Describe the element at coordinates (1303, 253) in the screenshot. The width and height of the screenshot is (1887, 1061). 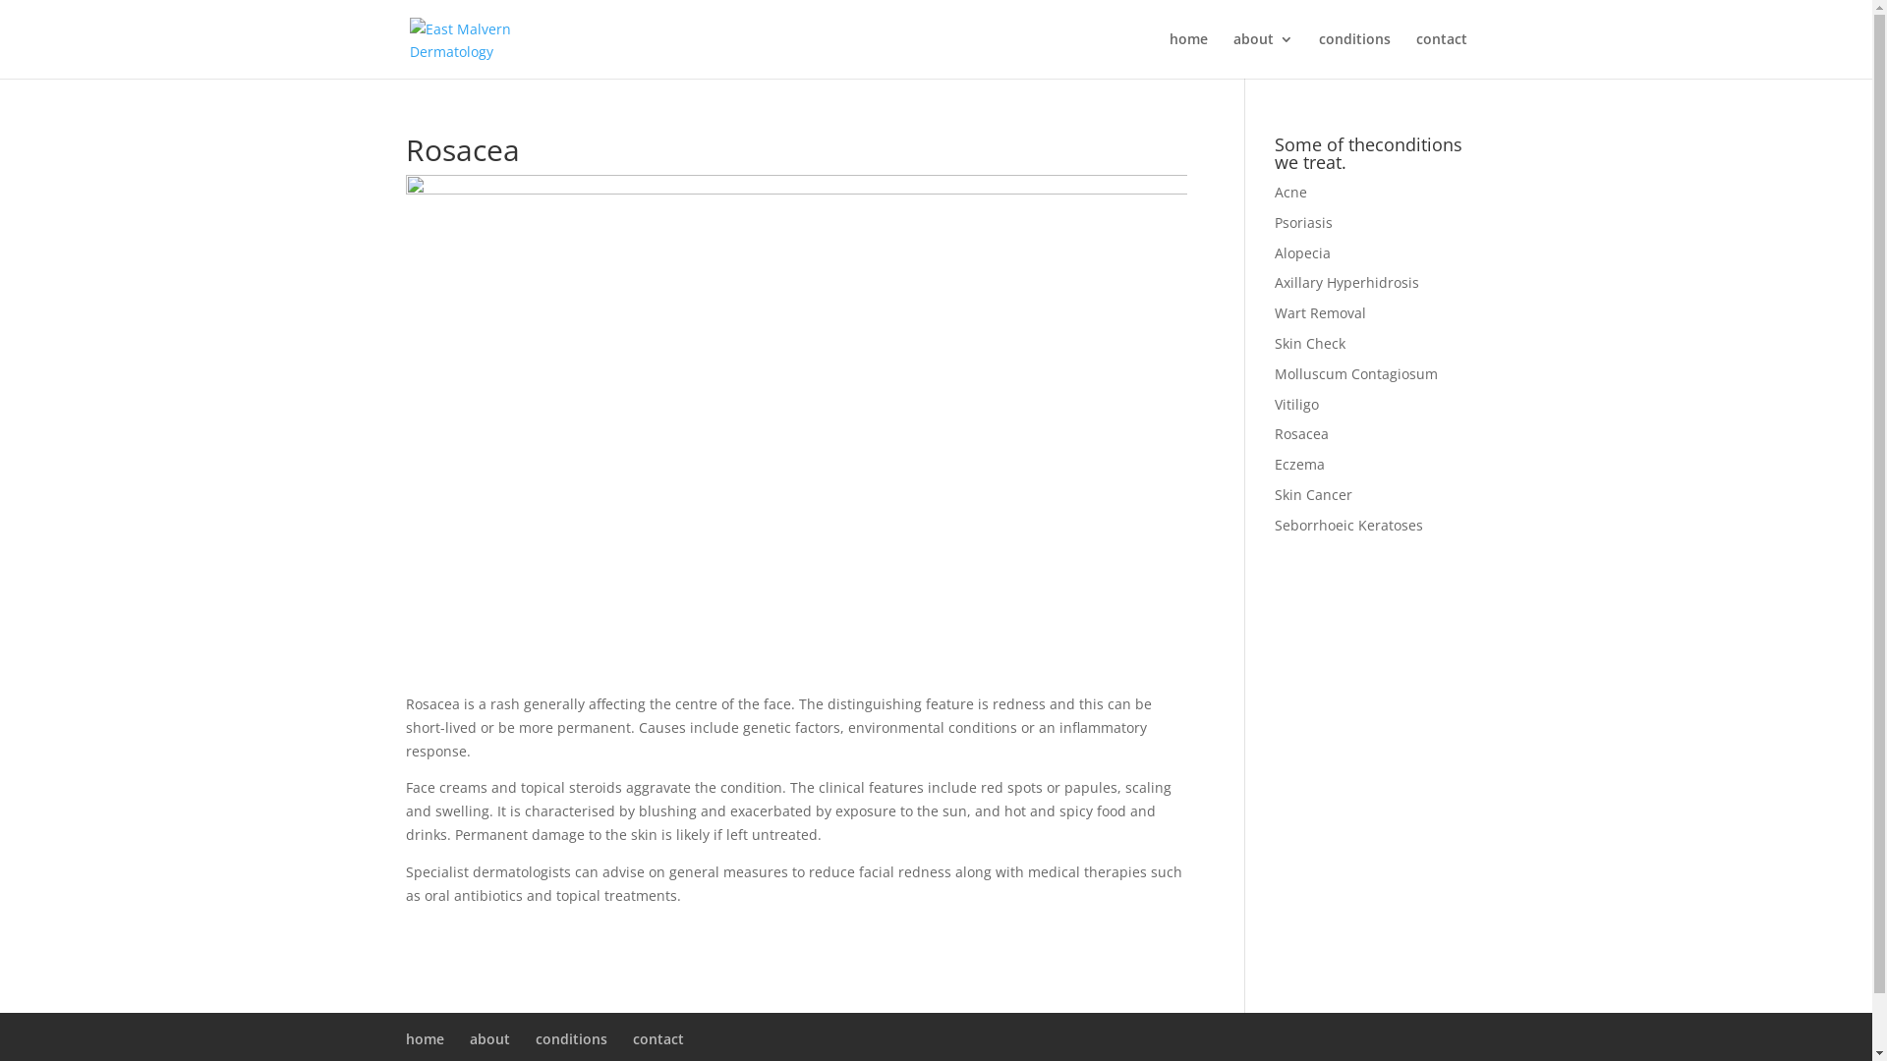
I see `Alopecia` at that location.